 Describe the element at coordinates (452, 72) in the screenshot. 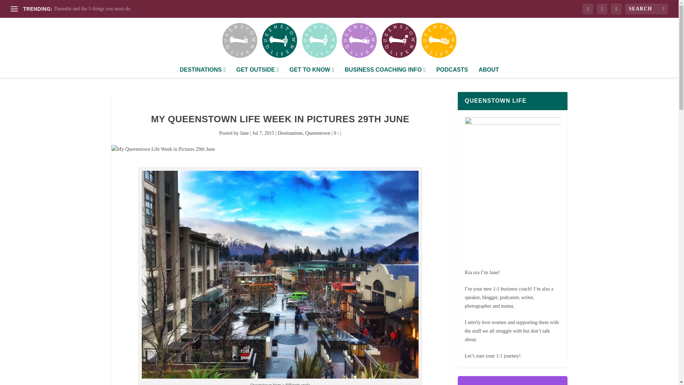

I see `PODCASTS` at that location.